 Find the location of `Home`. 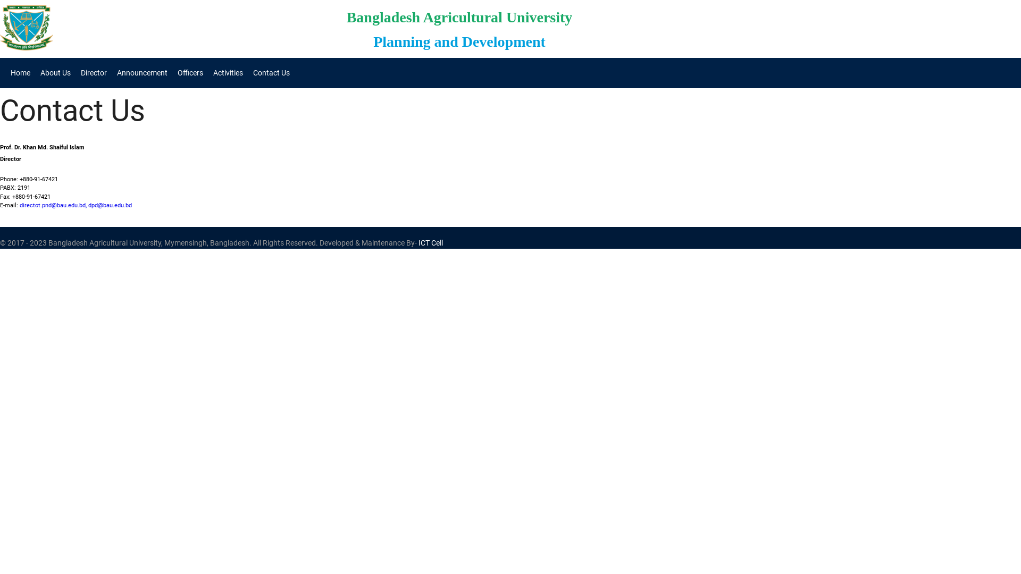

Home is located at coordinates (20, 73).